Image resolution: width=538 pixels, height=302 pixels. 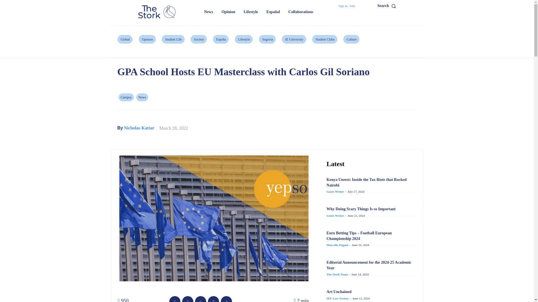 I want to click on Twitter, so click(x=188, y=299).